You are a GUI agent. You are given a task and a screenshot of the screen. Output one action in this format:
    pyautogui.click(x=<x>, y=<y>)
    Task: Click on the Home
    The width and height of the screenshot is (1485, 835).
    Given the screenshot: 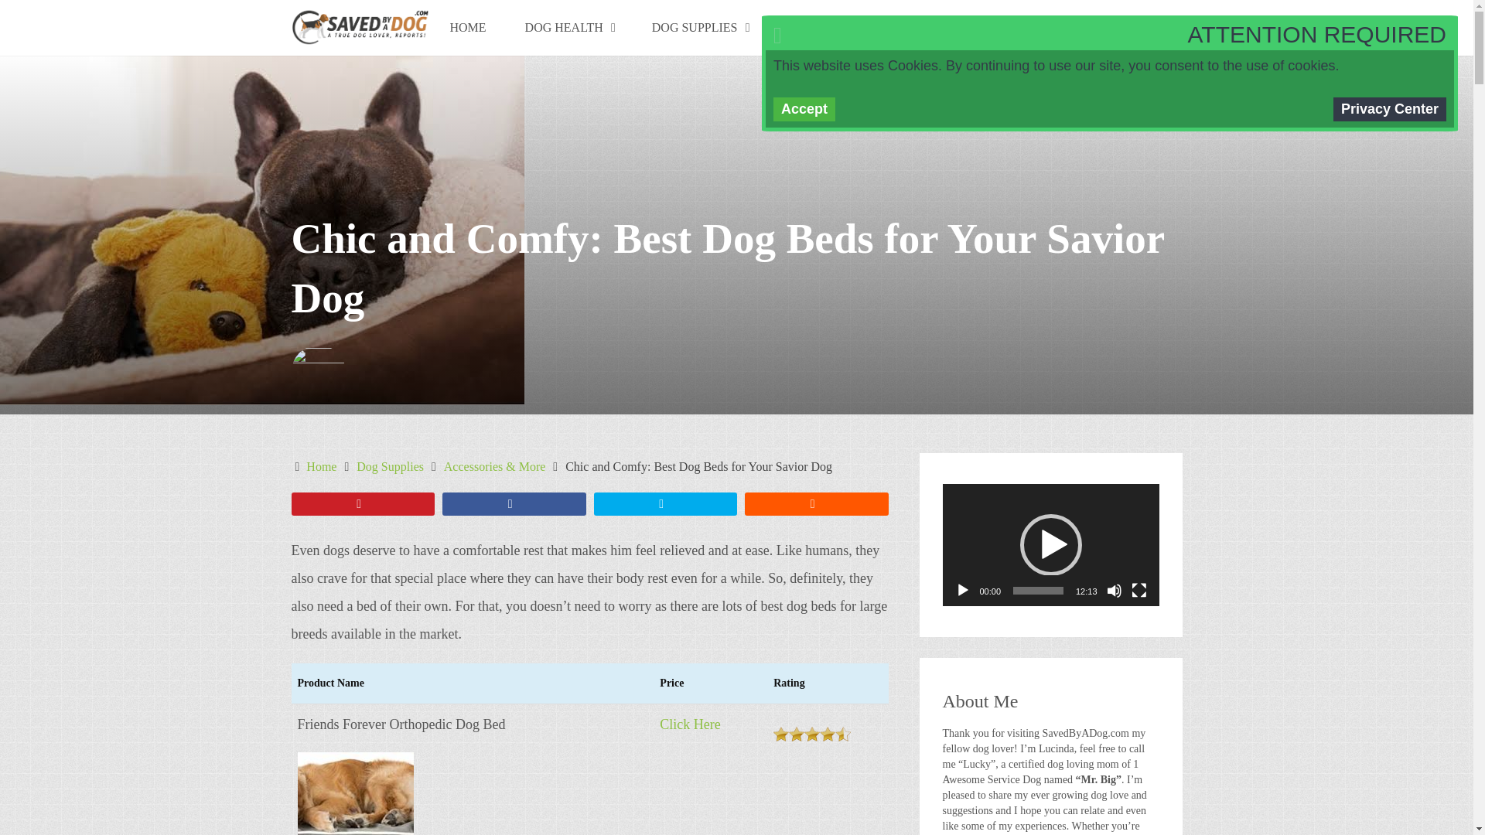 What is the action you would take?
    pyautogui.click(x=321, y=467)
    